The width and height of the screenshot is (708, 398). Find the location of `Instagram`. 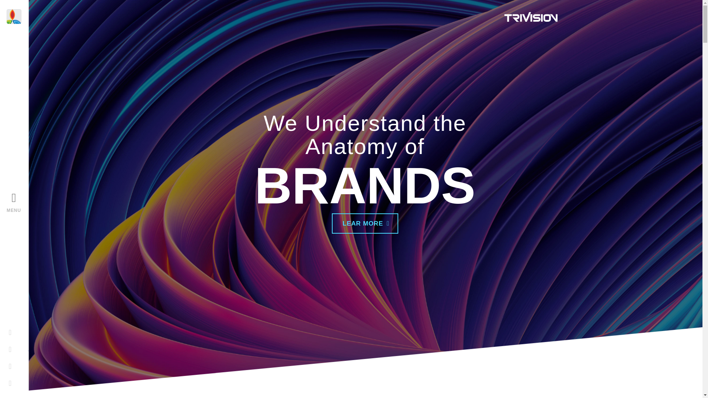

Instagram is located at coordinates (7, 387).